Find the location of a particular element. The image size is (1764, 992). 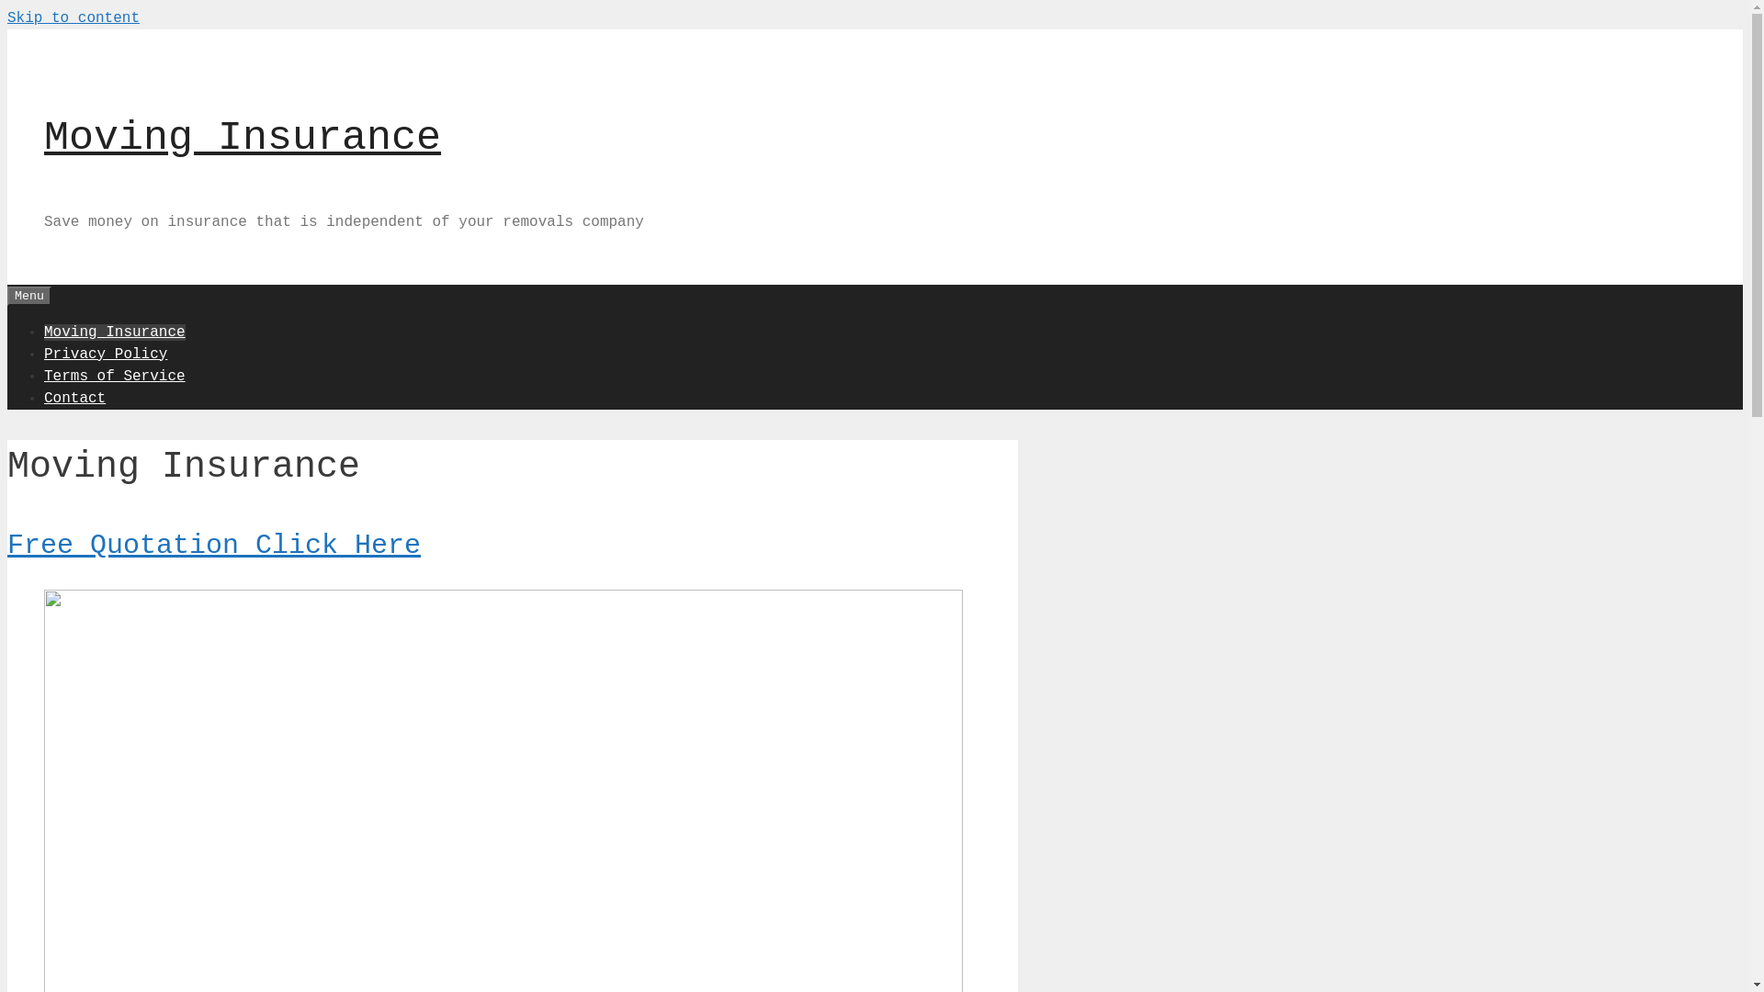

Skip to content is located at coordinates (73, 18).